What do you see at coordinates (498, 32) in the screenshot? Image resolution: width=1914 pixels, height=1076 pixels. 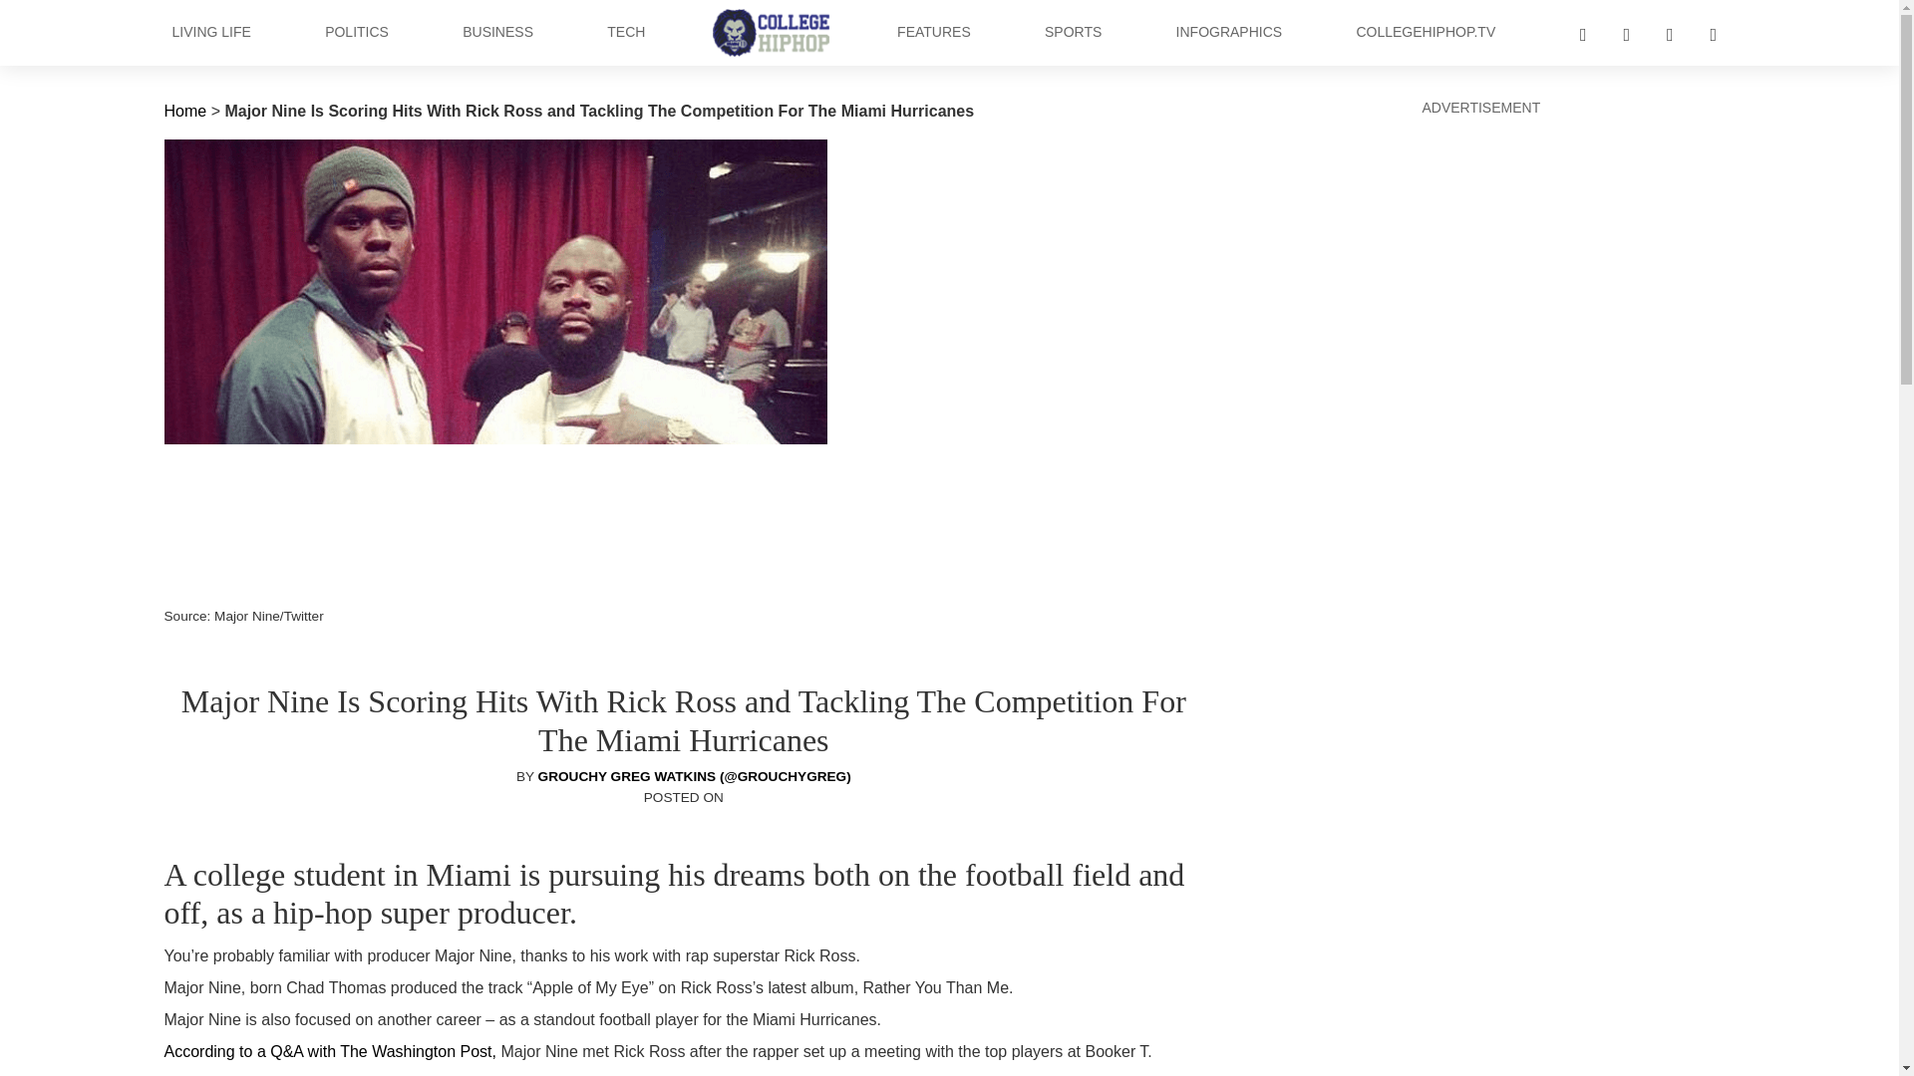 I see `Business` at bounding box center [498, 32].